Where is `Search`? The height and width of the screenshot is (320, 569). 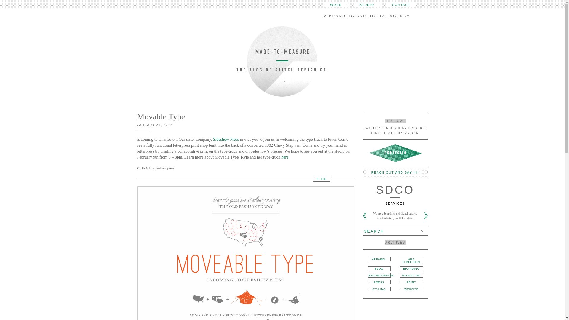
Search is located at coordinates (391, 231).